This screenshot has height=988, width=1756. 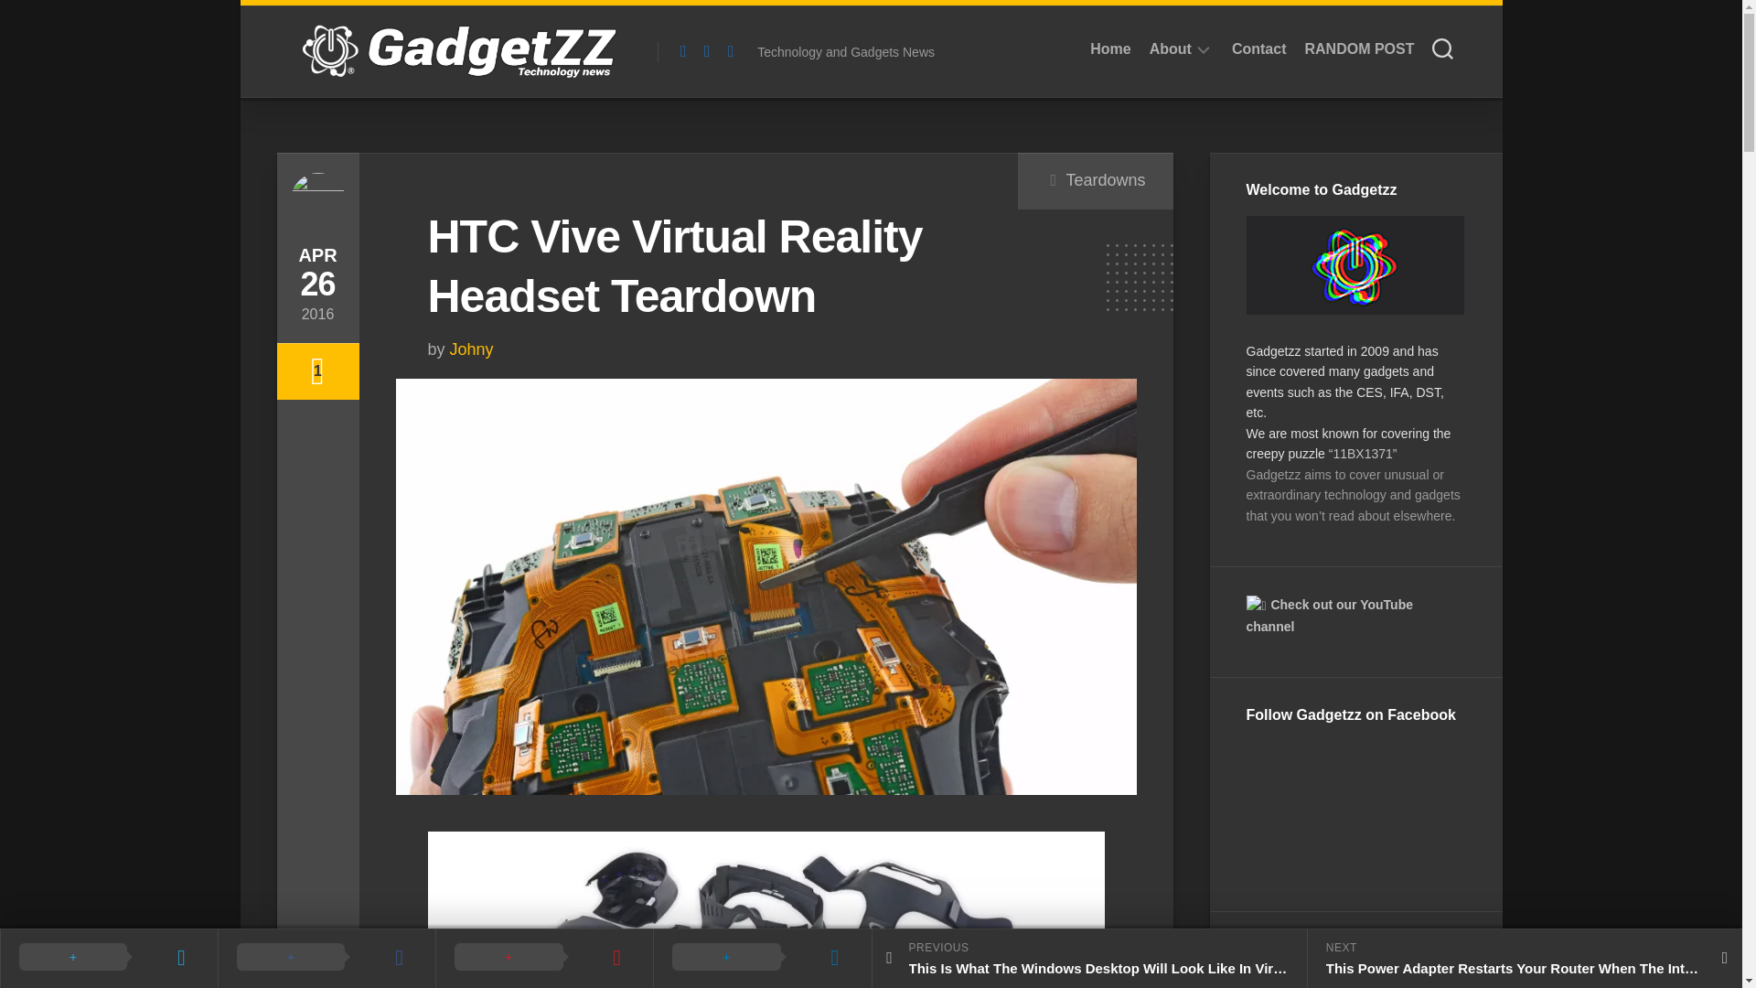 What do you see at coordinates (1259, 49) in the screenshot?
I see `Teardowns` at bounding box center [1259, 49].